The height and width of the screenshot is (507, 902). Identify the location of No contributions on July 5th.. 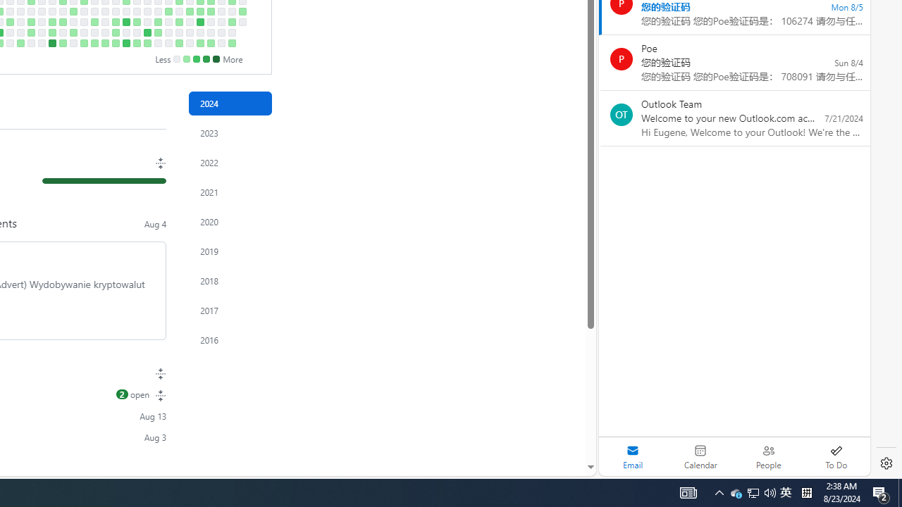
(168, 32).